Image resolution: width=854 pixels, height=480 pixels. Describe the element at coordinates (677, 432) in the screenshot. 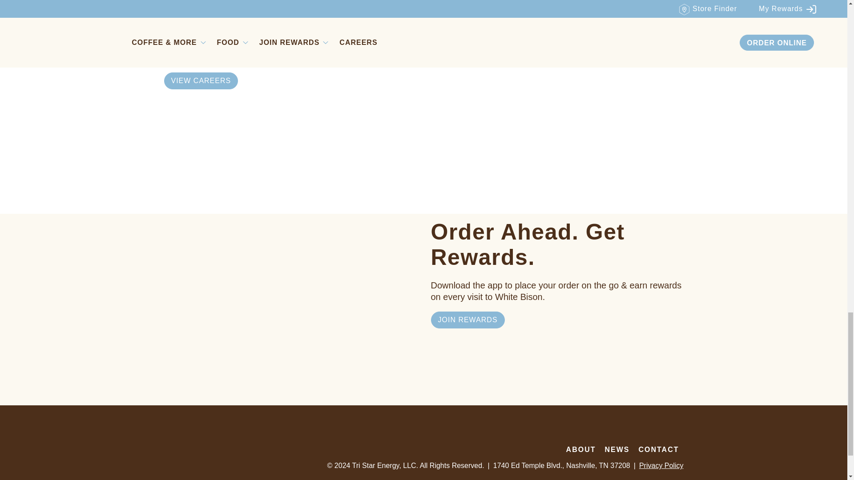

I see `Social Media - opens in a new window` at that location.